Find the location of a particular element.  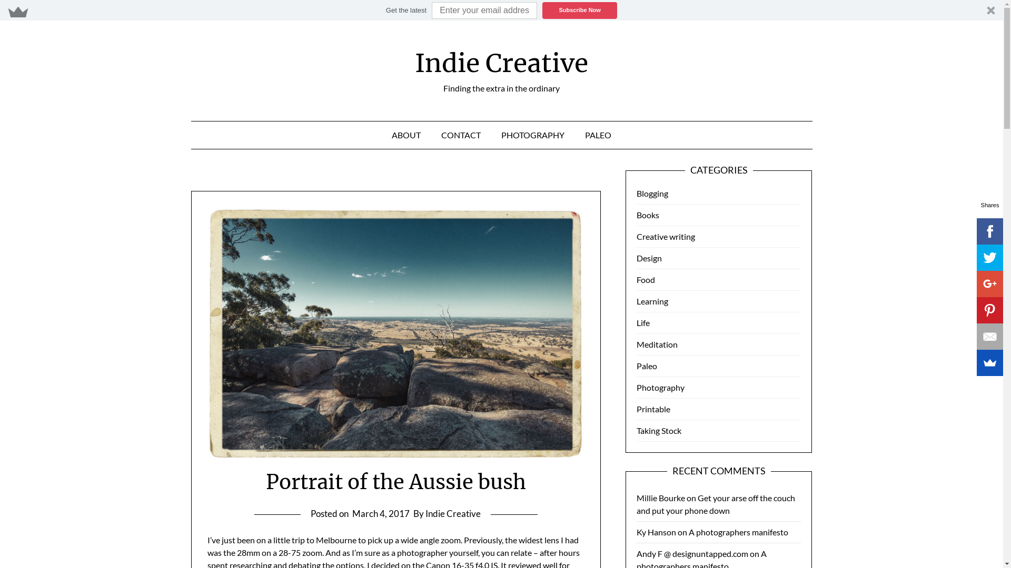

March 4, 2017 is located at coordinates (381, 513).